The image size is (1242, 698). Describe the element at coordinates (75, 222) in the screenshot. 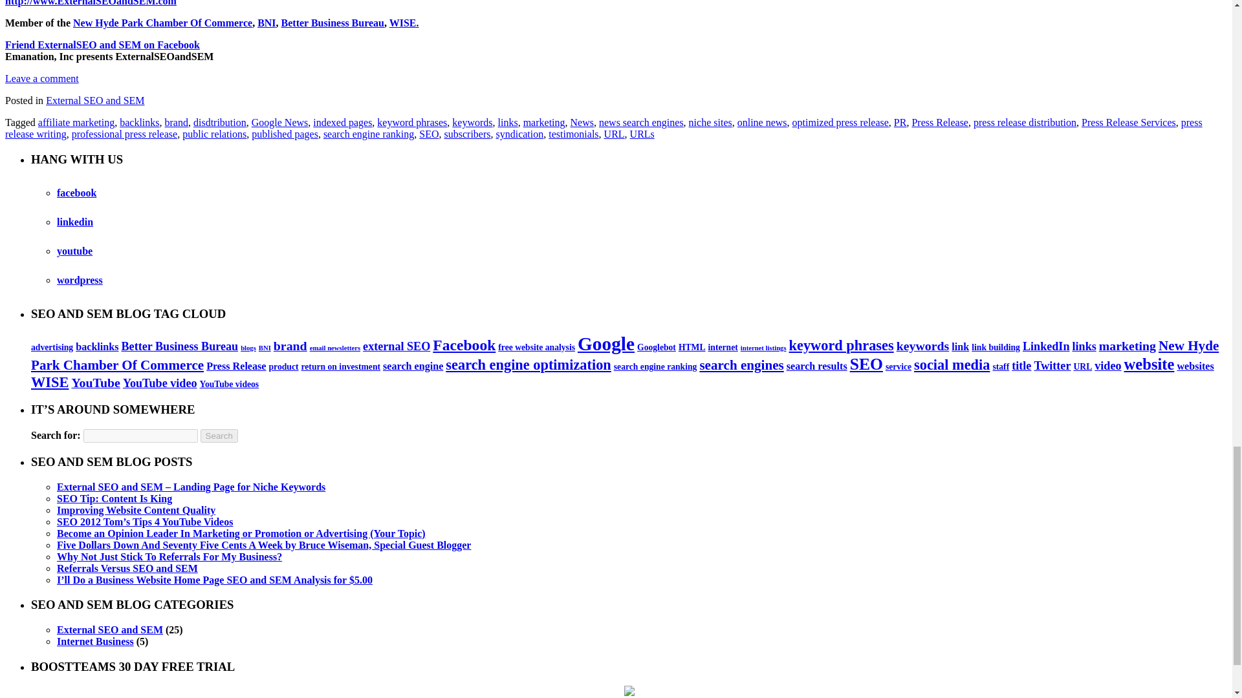

I see `Linkedin` at that location.